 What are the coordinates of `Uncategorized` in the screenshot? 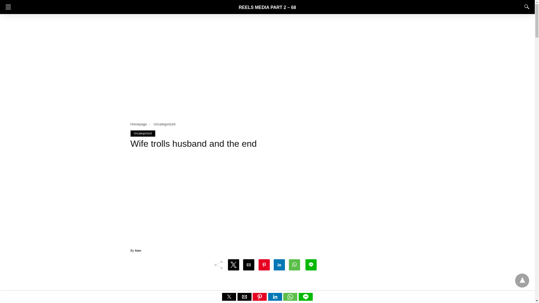 It's located at (143, 133).